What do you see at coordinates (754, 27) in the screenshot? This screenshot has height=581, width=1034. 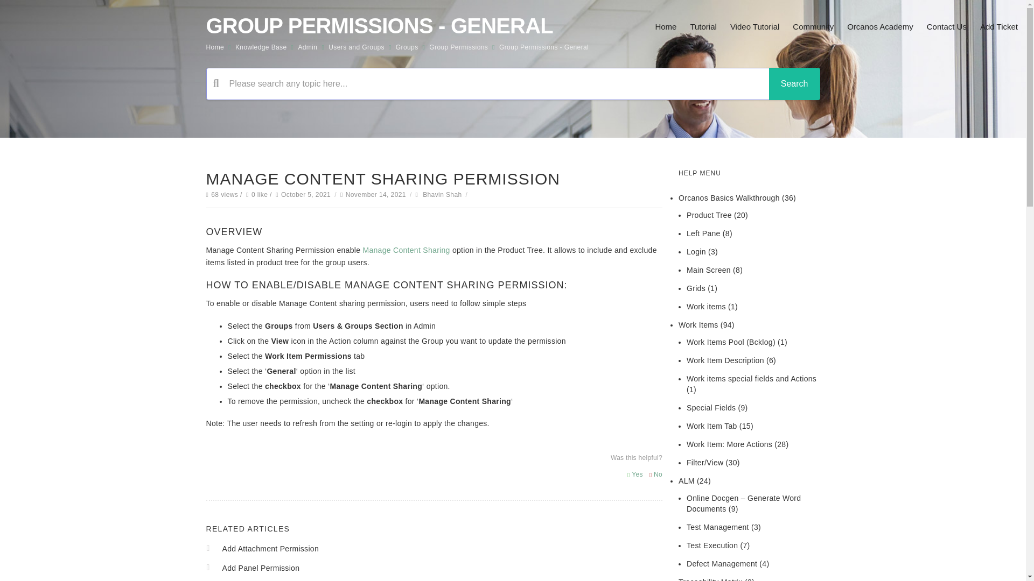 I see `Video Tutorial` at bounding box center [754, 27].